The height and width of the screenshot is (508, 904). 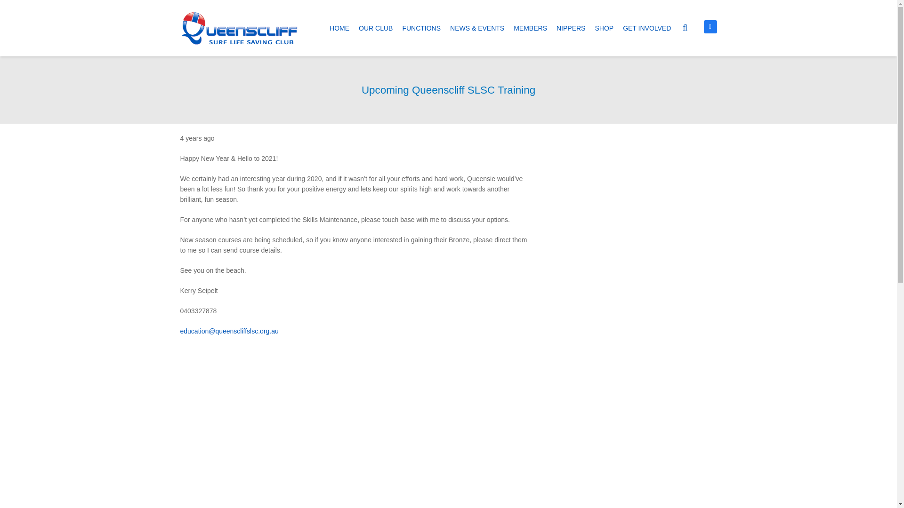 I want to click on MEMBERS, so click(x=530, y=28).